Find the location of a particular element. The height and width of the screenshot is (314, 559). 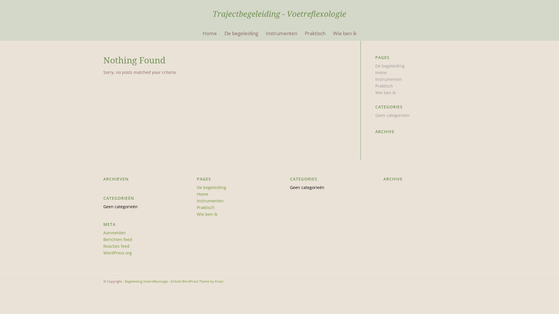

Instrumenten is located at coordinates (282, 33).